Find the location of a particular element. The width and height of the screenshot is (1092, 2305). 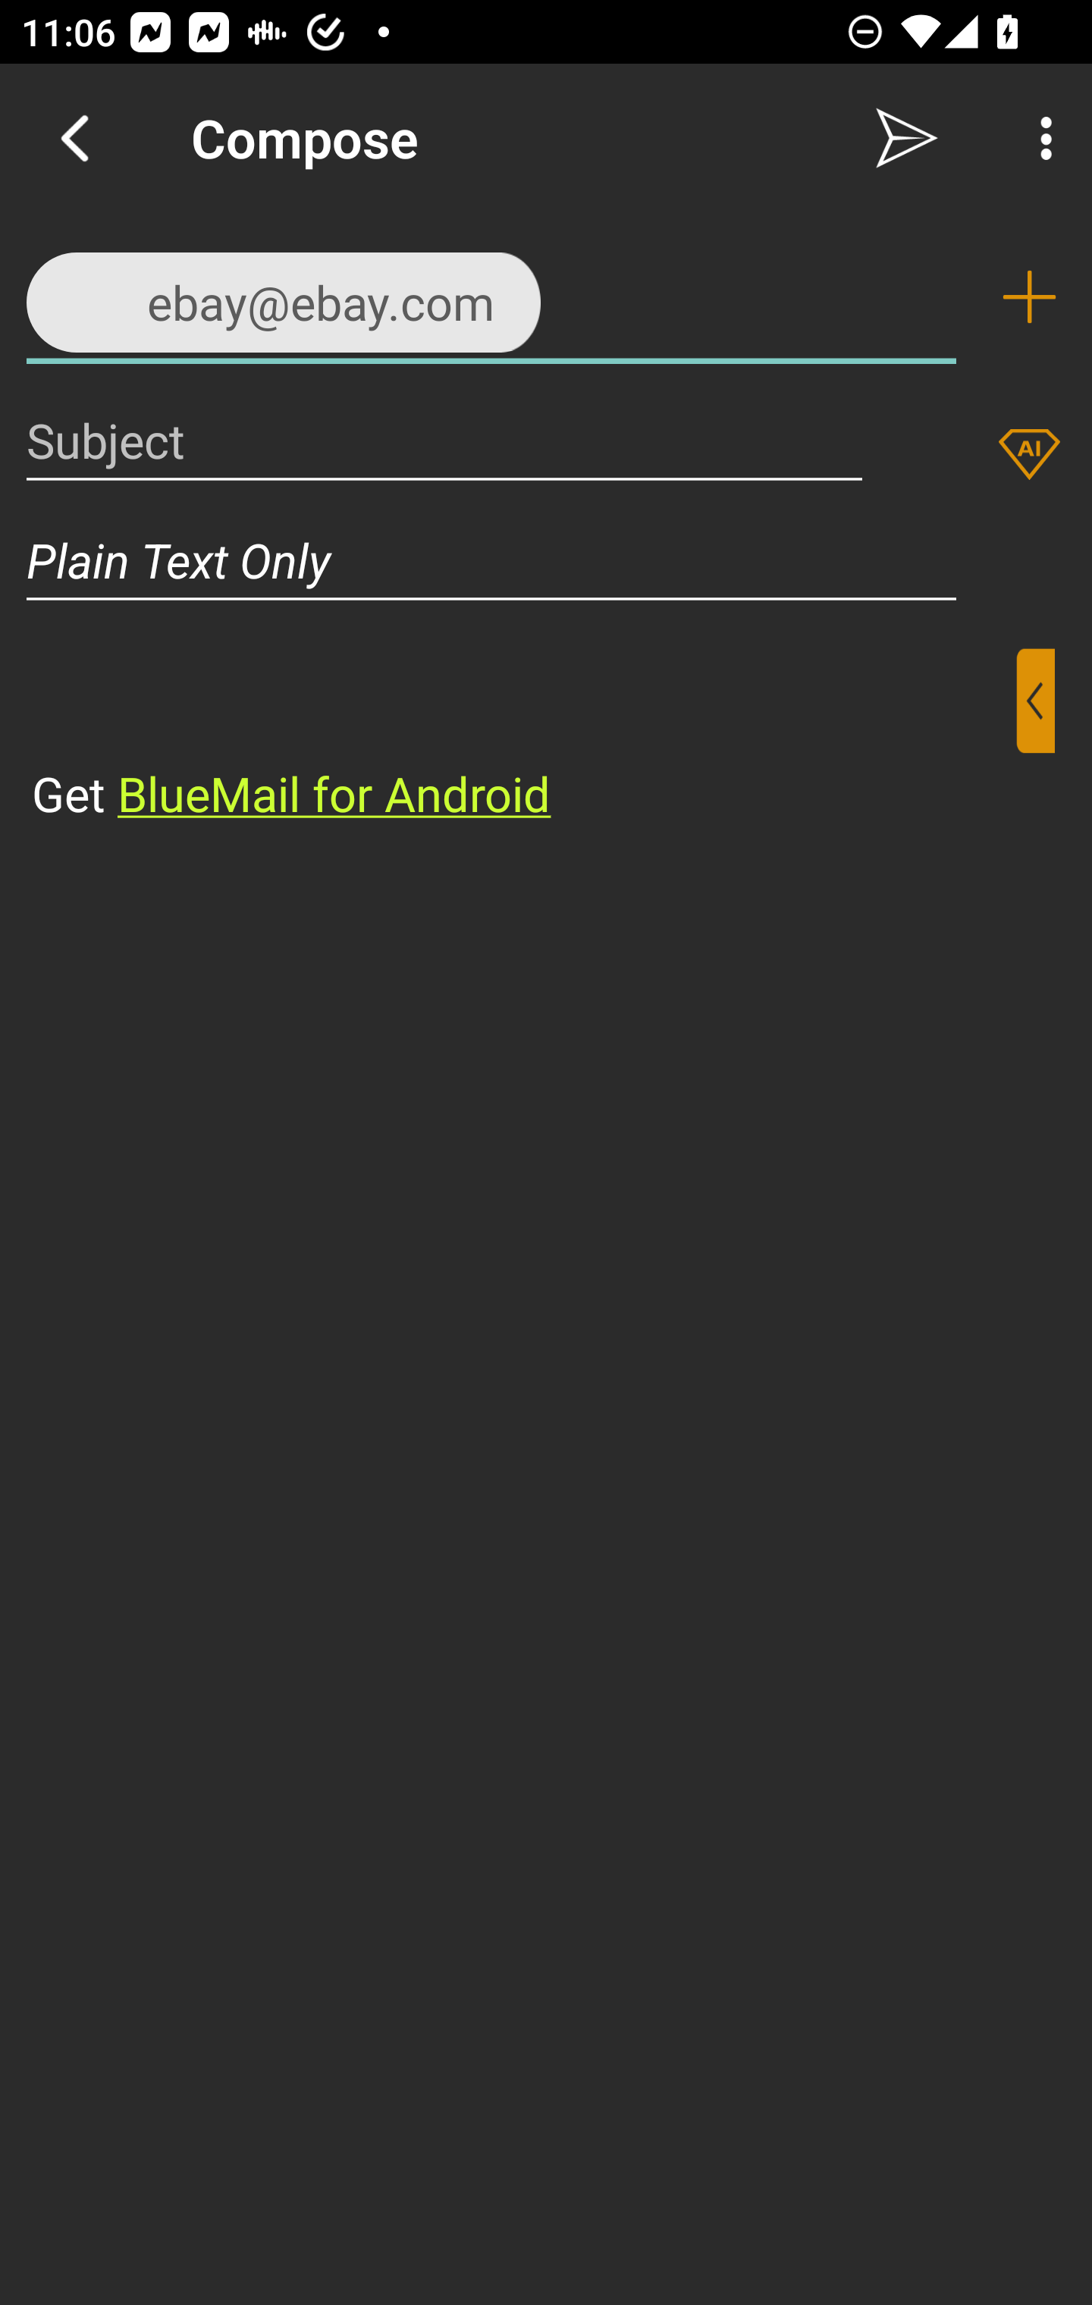

Add recipient (To) is located at coordinates (1029, 297).